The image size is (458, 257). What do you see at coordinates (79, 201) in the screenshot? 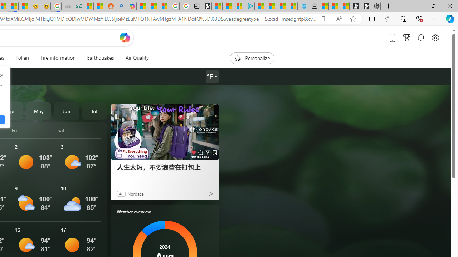
I see `See More Details` at bounding box center [79, 201].